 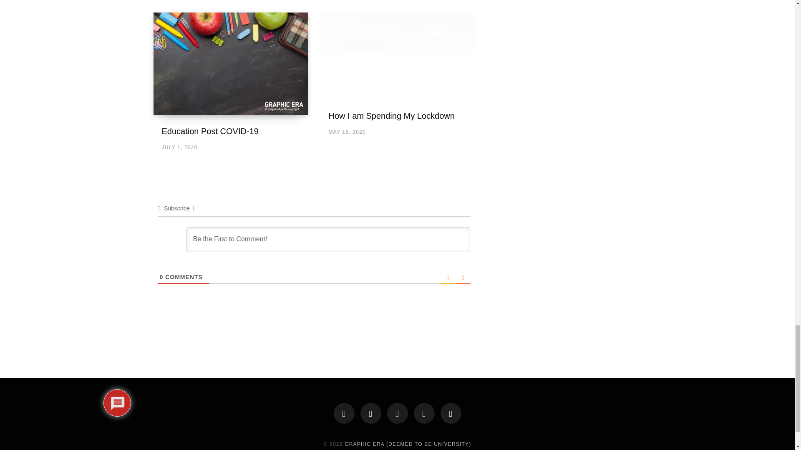 What do you see at coordinates (210, 131) in the screenshot?
I see `Education Post COVID-19` at bounding box center [210, 131].